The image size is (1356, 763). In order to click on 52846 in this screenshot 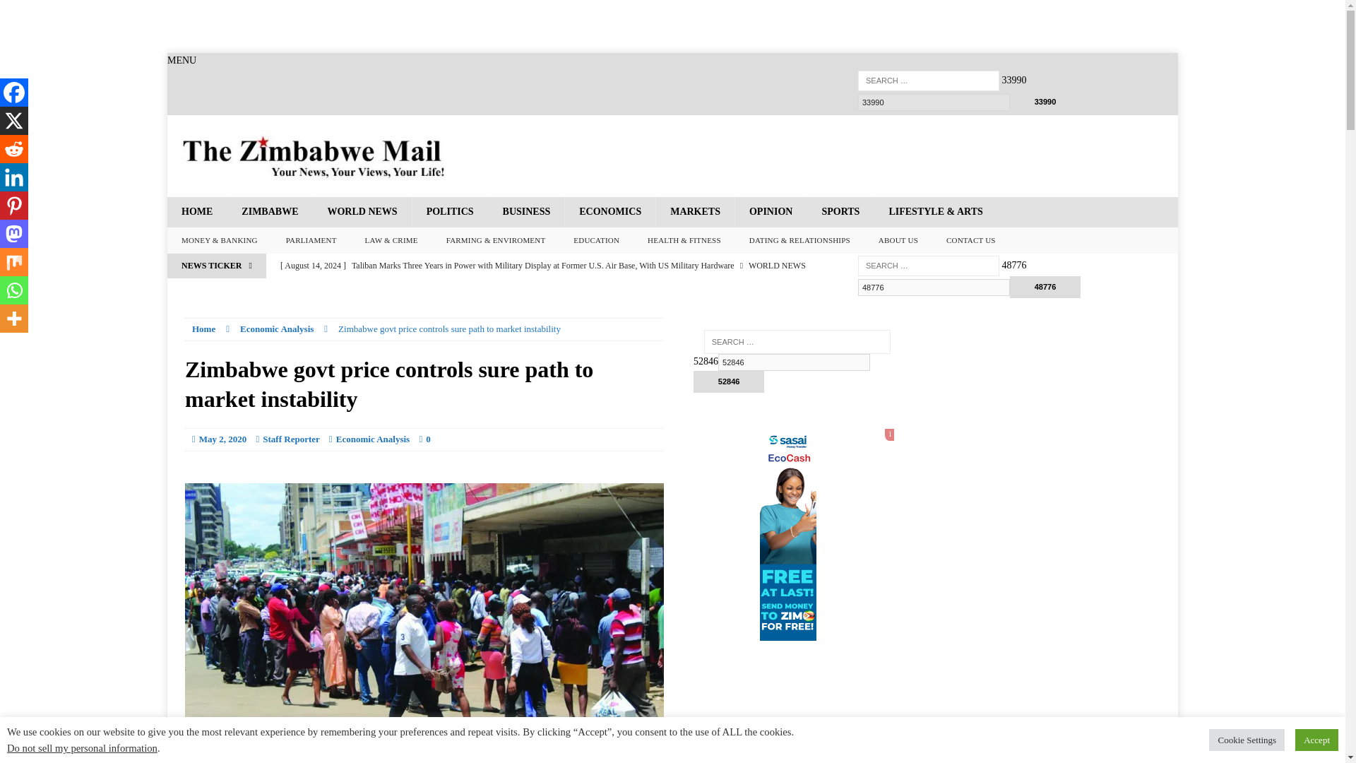, I will do `click(794, 362)`.